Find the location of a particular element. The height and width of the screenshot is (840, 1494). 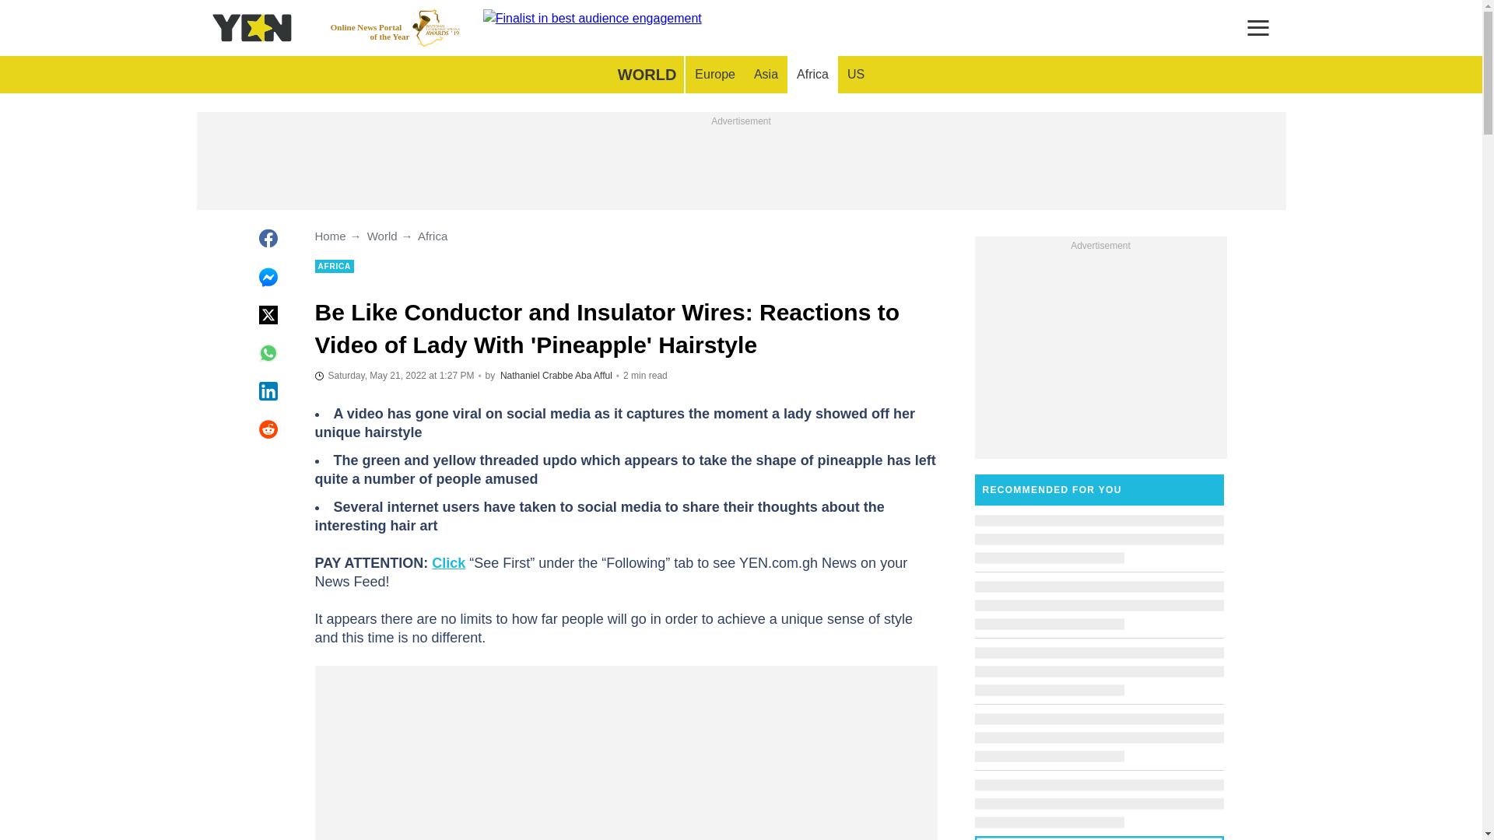

Africa is located at coordinates (812, 75).